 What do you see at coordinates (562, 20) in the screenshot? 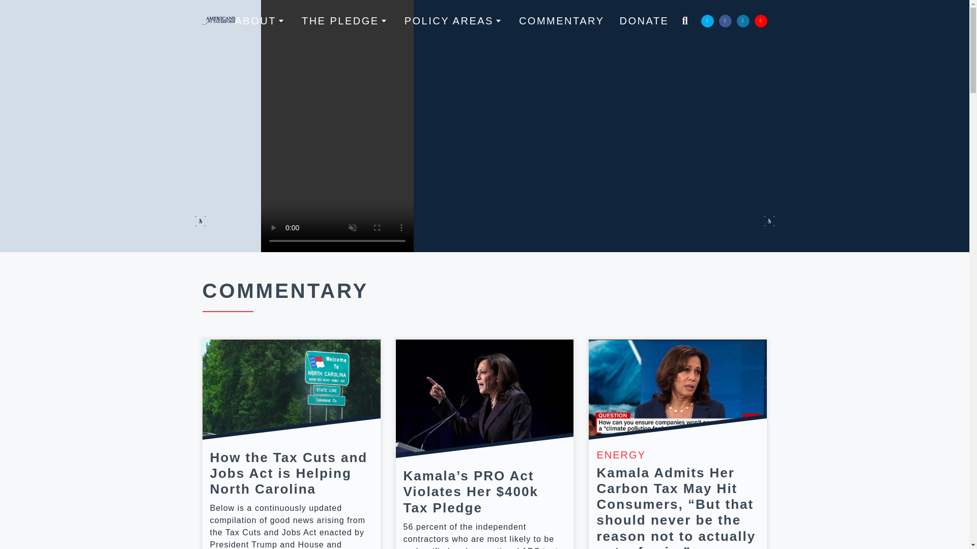
I see `COMMENTARY` at bounding box center [562, 20].